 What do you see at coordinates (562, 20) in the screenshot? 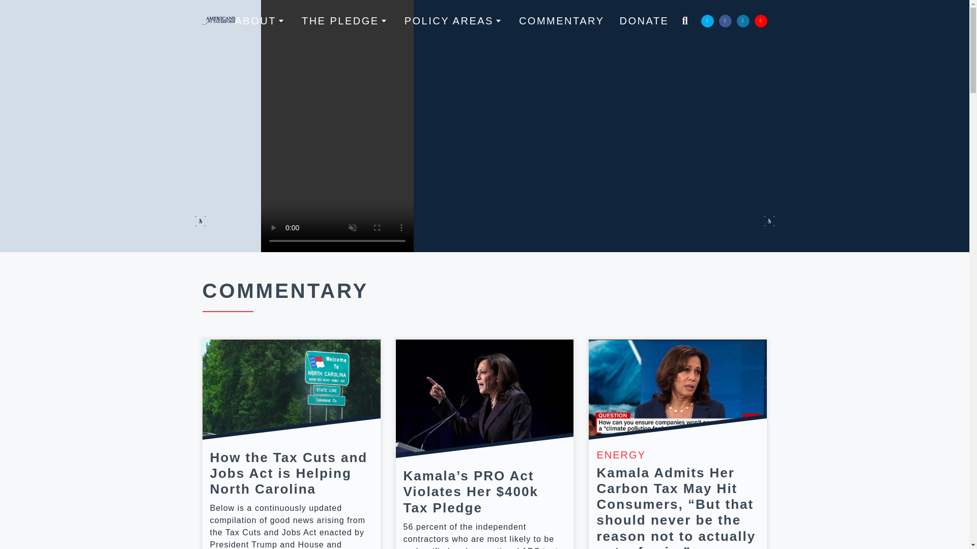
I see `COMMENTARY` at bounding box center [562, 20].